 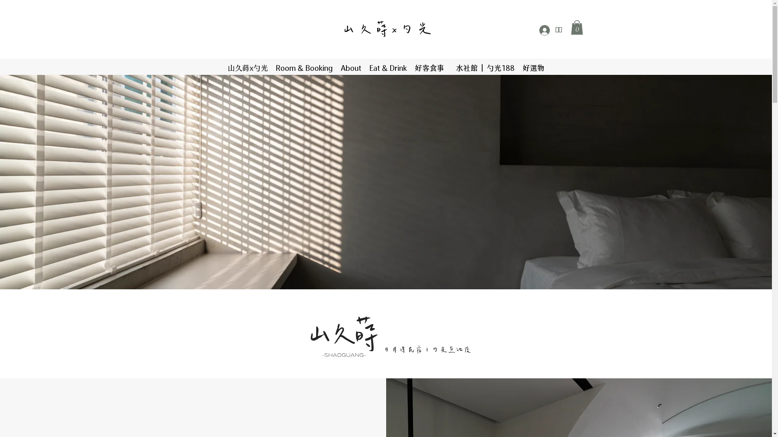 What do you see at coordinates (351, 67) in the screenshot?
I see `About` at bounding box center [351, 67].